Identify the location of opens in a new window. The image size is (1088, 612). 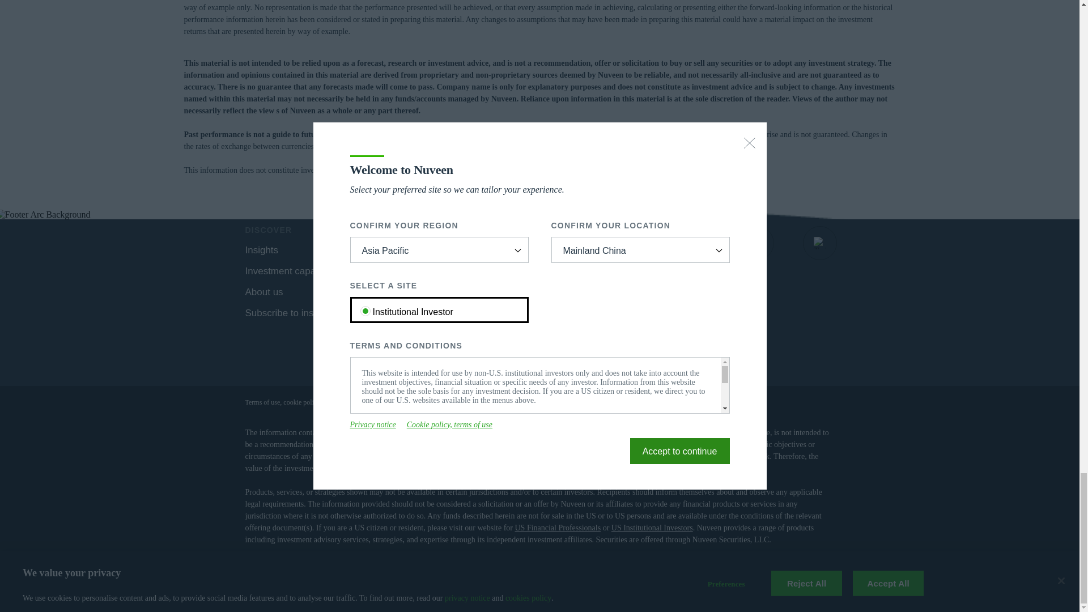
(757, 243).